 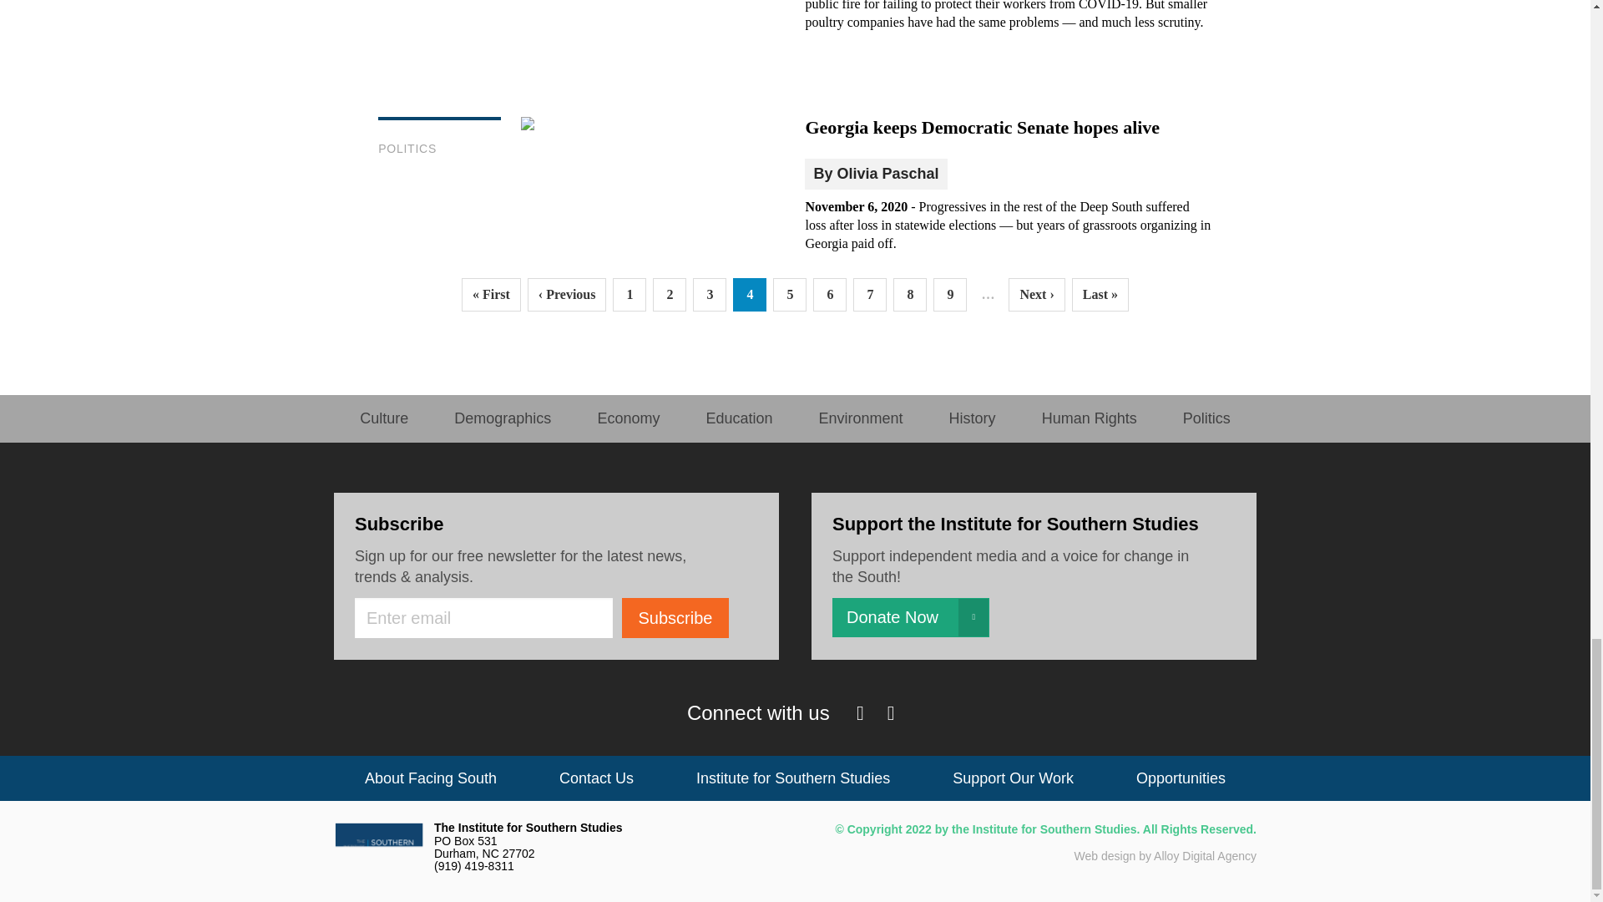 What do you see at coordinates (567, 294) in the screenshot?
I see `Go to previous page` at bounding box center [567, 294].